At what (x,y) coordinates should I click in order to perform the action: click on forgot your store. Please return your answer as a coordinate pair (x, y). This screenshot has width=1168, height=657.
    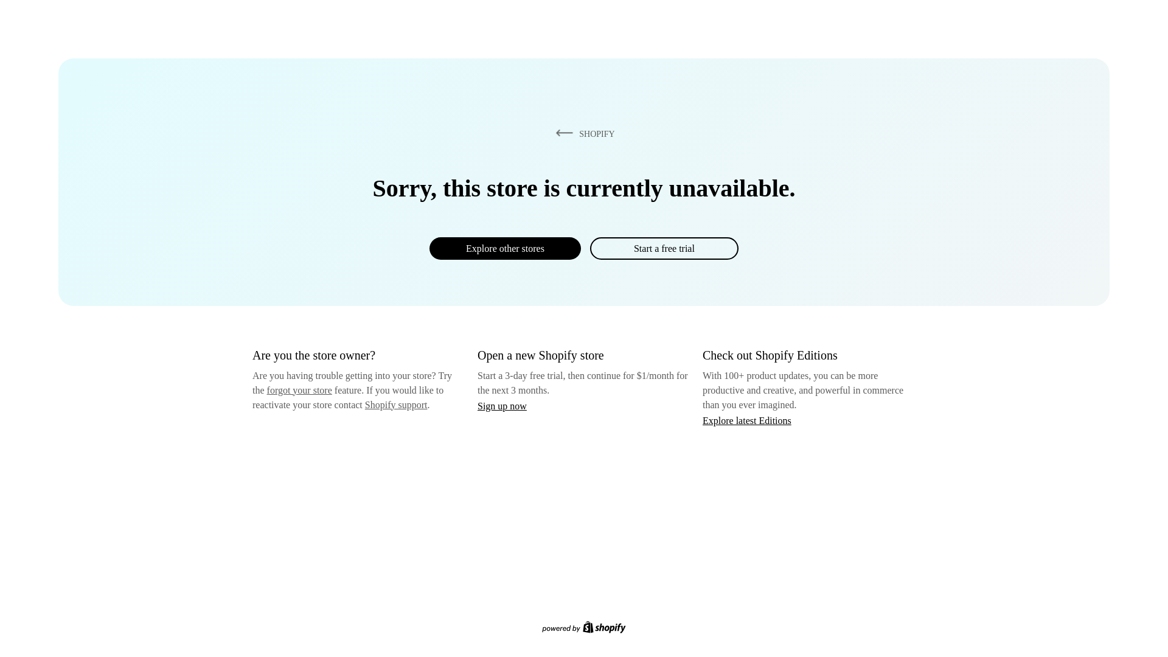
    Looking at the image, I should click on (299, 390).